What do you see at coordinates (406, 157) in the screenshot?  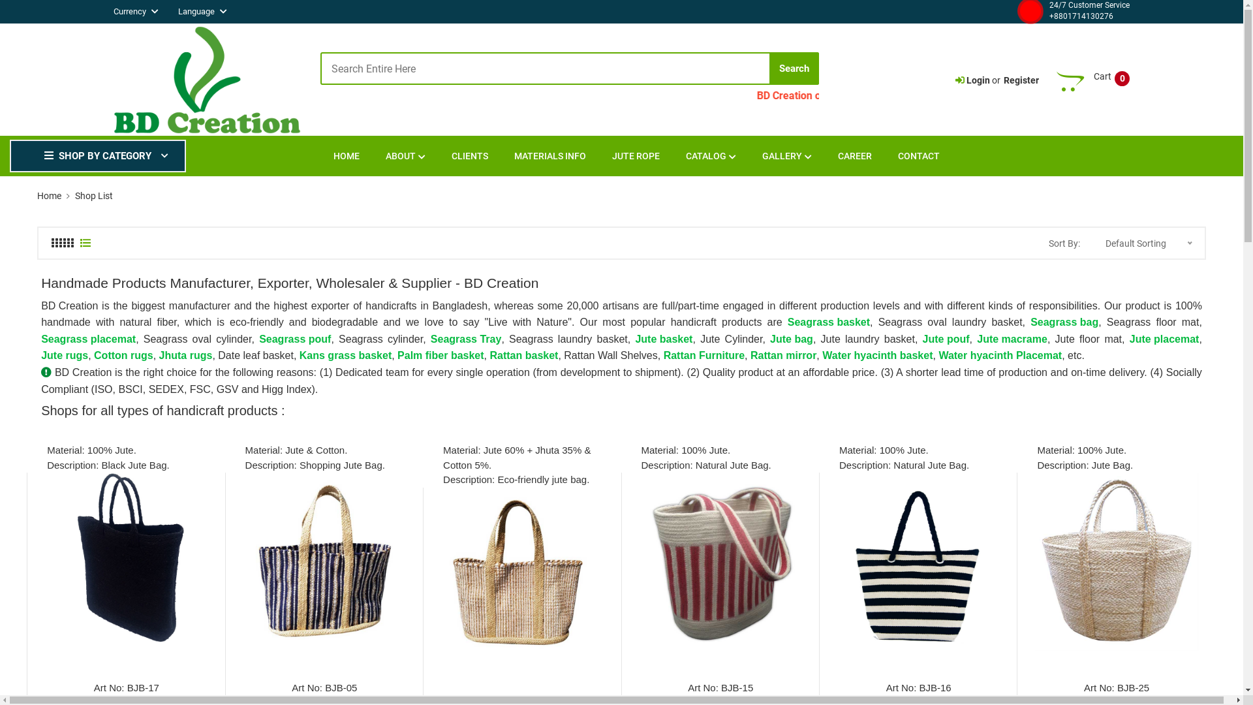 I see `ABOUT` at bounding box center [406, 157].